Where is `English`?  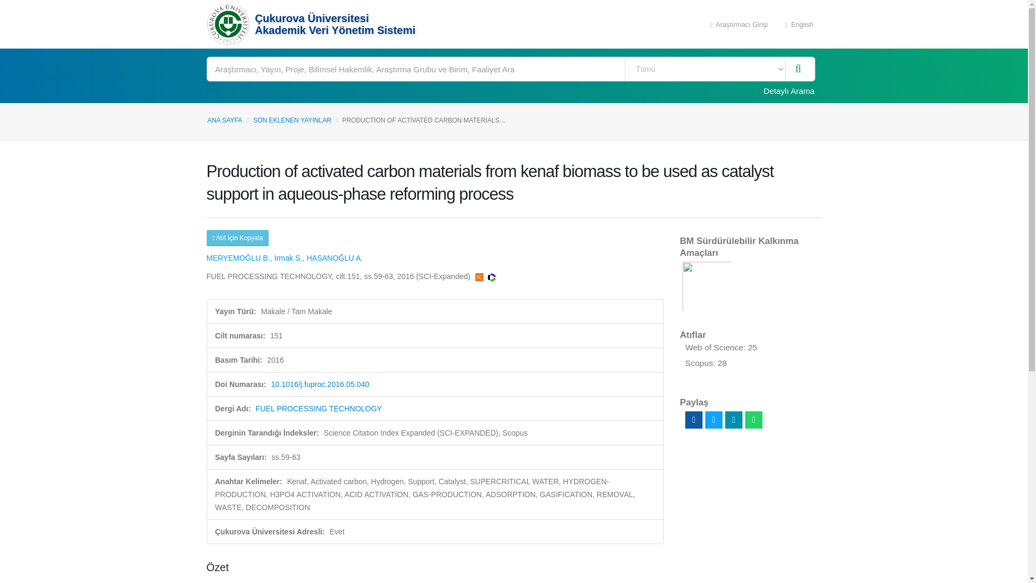 English is located at coordinates (799, 24).